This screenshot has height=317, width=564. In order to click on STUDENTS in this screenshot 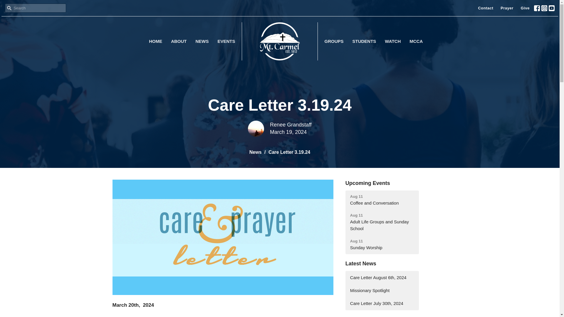, I will do `click(226, 41)`.